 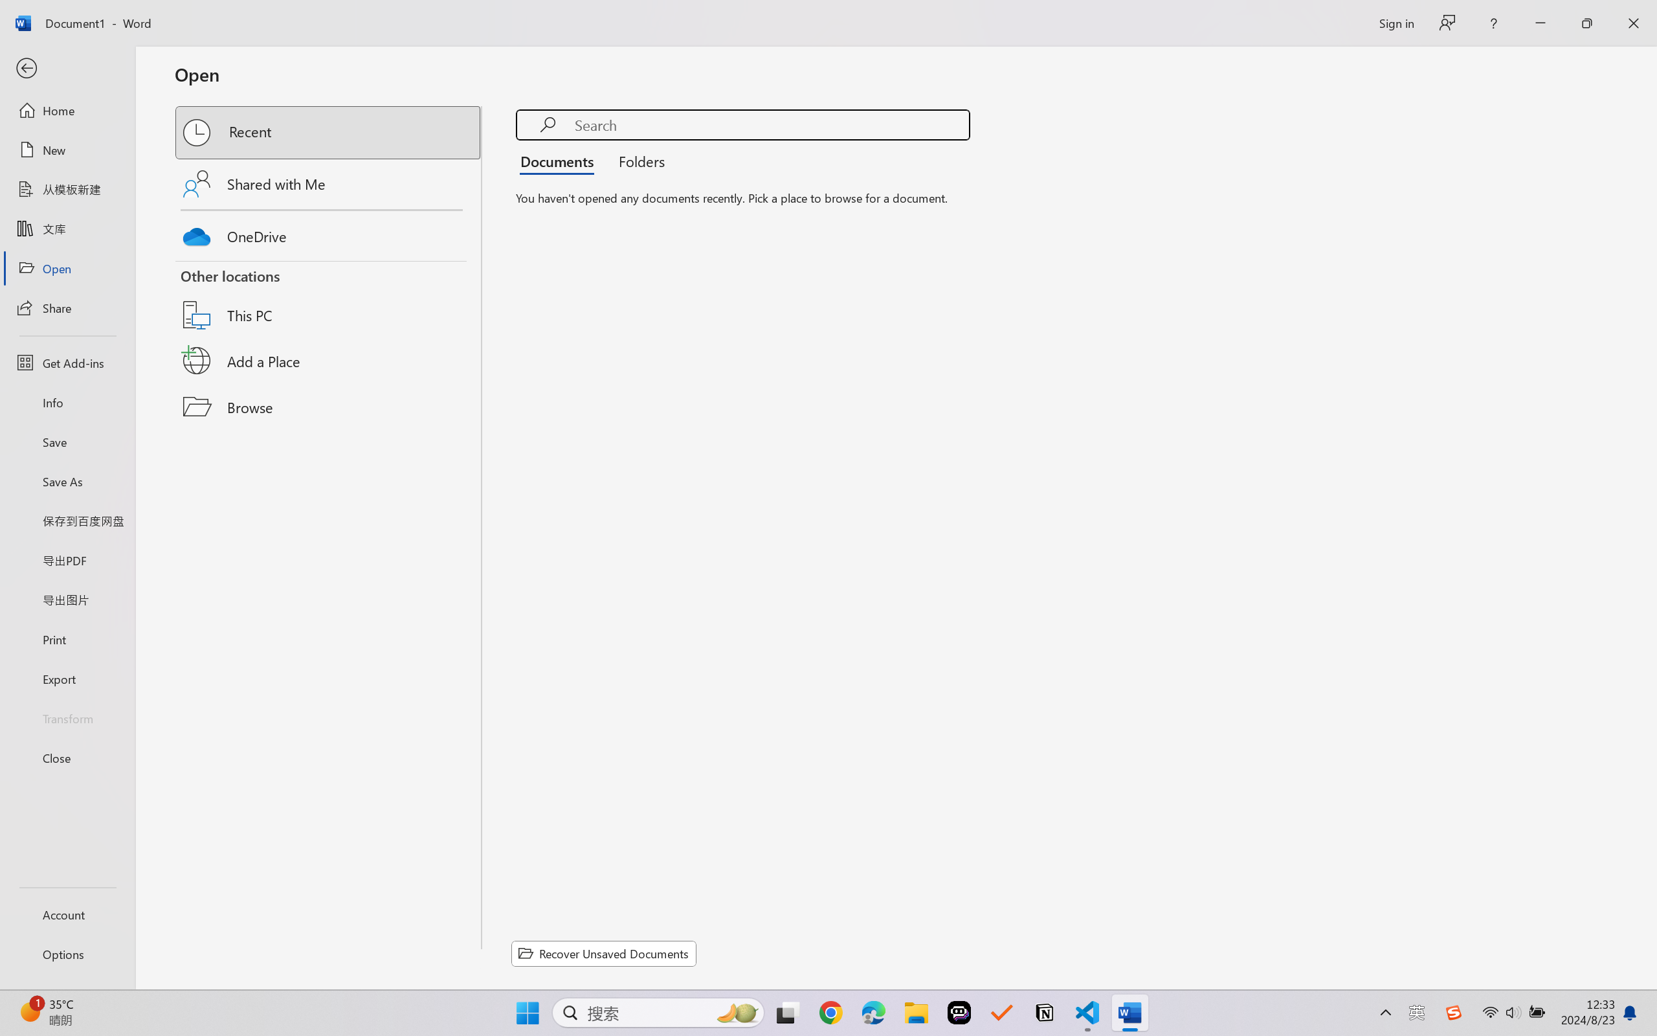 I want to click on OneDrive, so click(x=329, y=233).